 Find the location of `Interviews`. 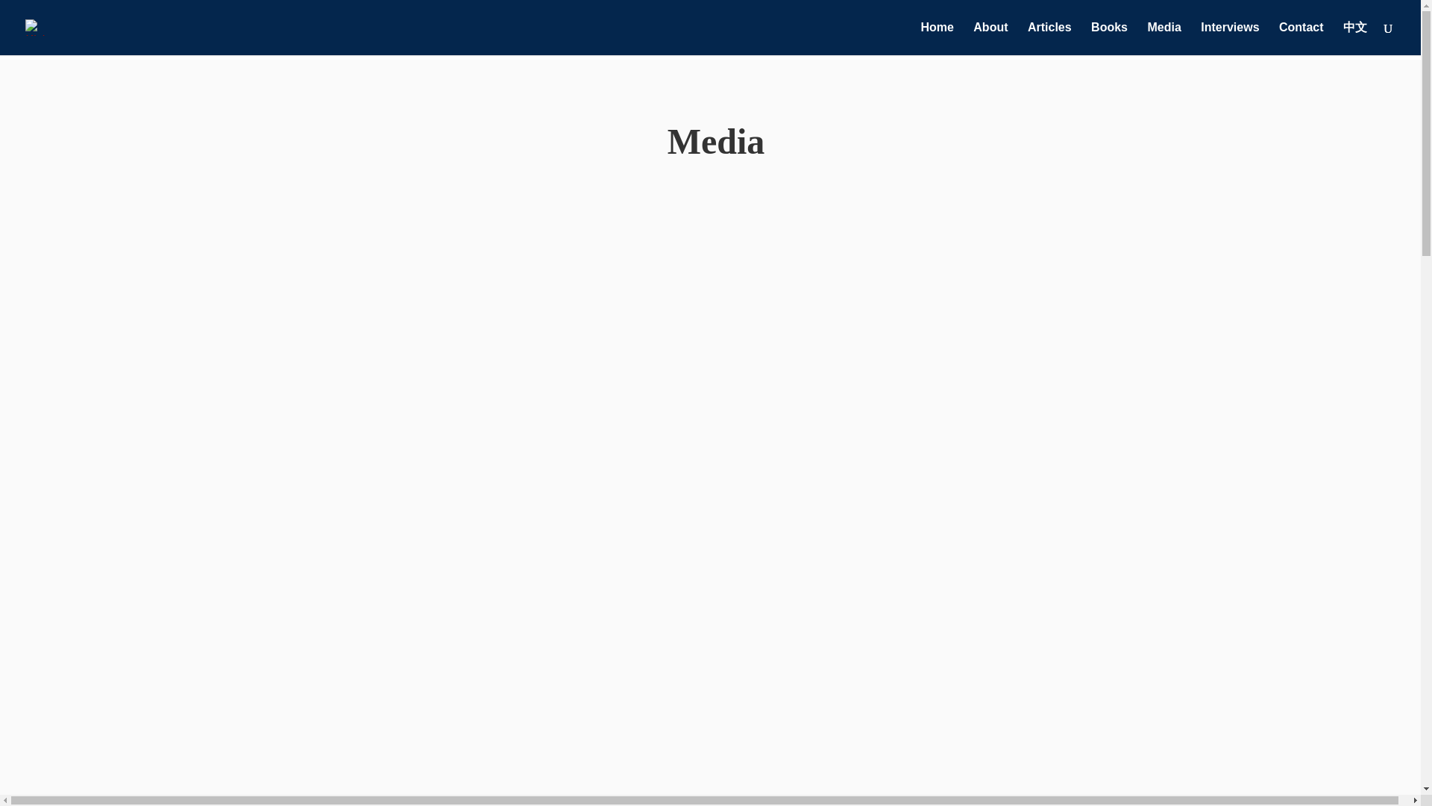

Interviews is located at coordinates (1229, 39).